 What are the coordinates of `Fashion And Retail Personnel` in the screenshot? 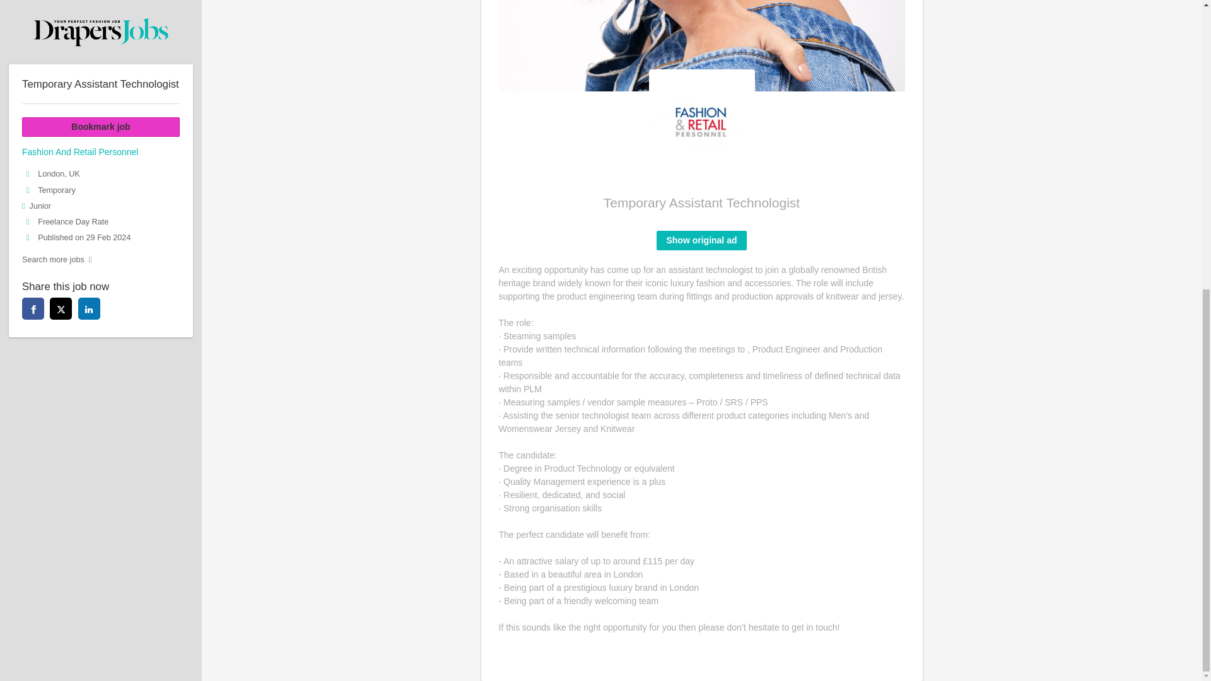 It's located at (701, 40).